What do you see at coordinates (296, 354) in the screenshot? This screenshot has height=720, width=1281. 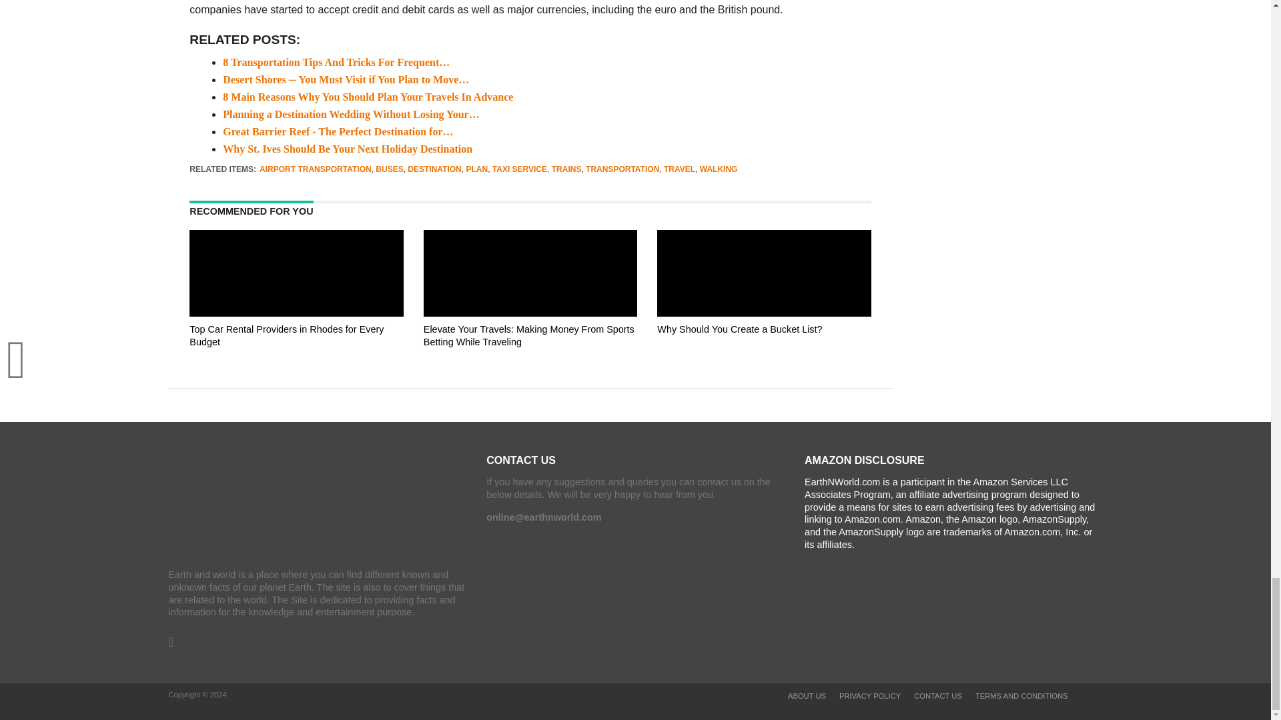 I see `Top Car Rental Providers in Rhodes for Every Budget` at bounding box center [296, 354].